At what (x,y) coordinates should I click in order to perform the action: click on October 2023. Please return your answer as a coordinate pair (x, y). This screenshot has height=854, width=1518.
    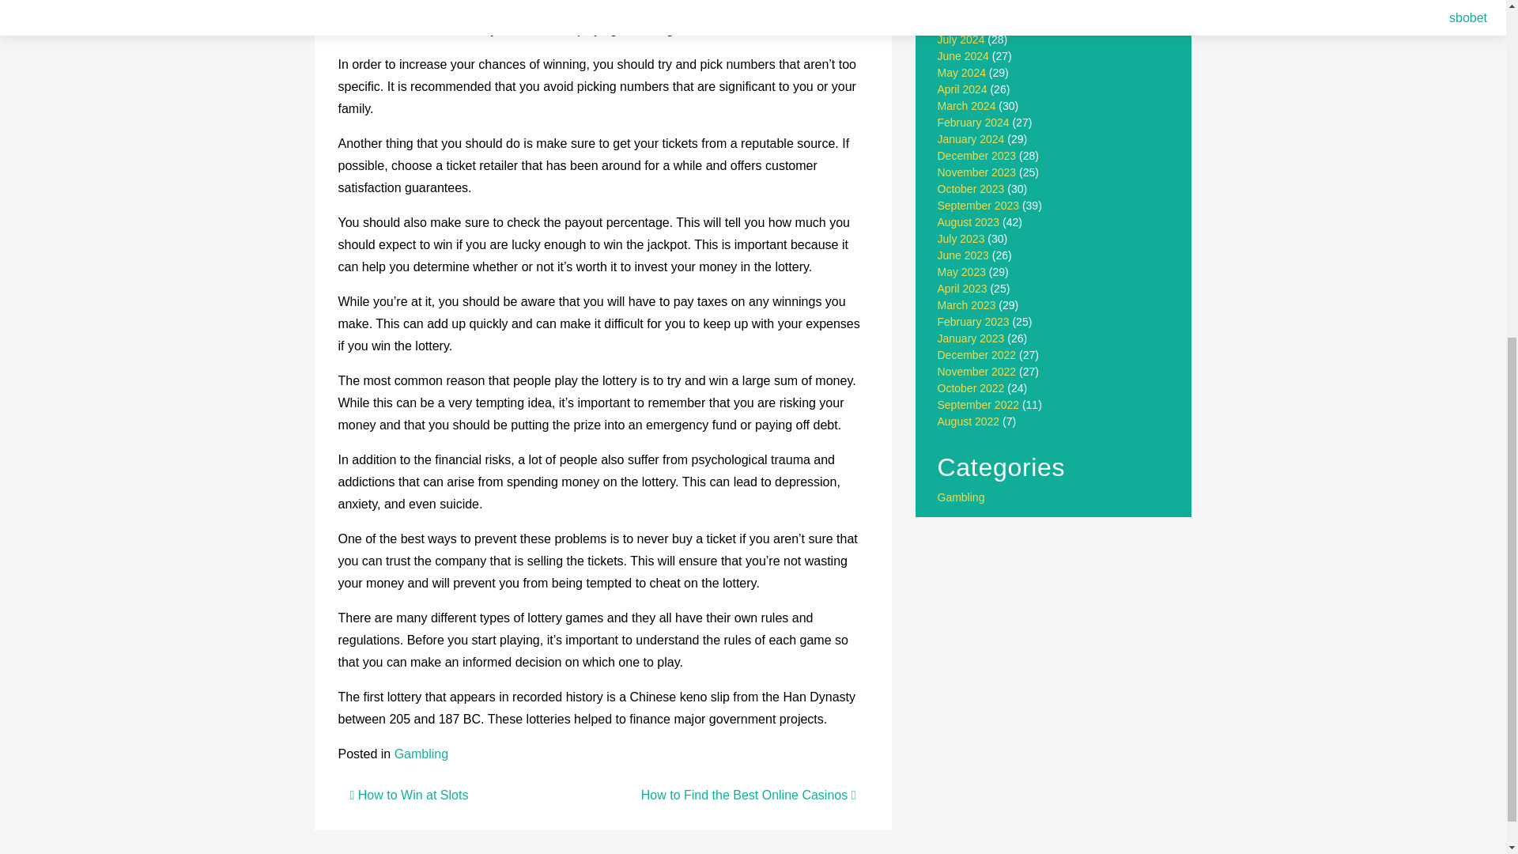
    Looking at the image, I should click on (971, 189).